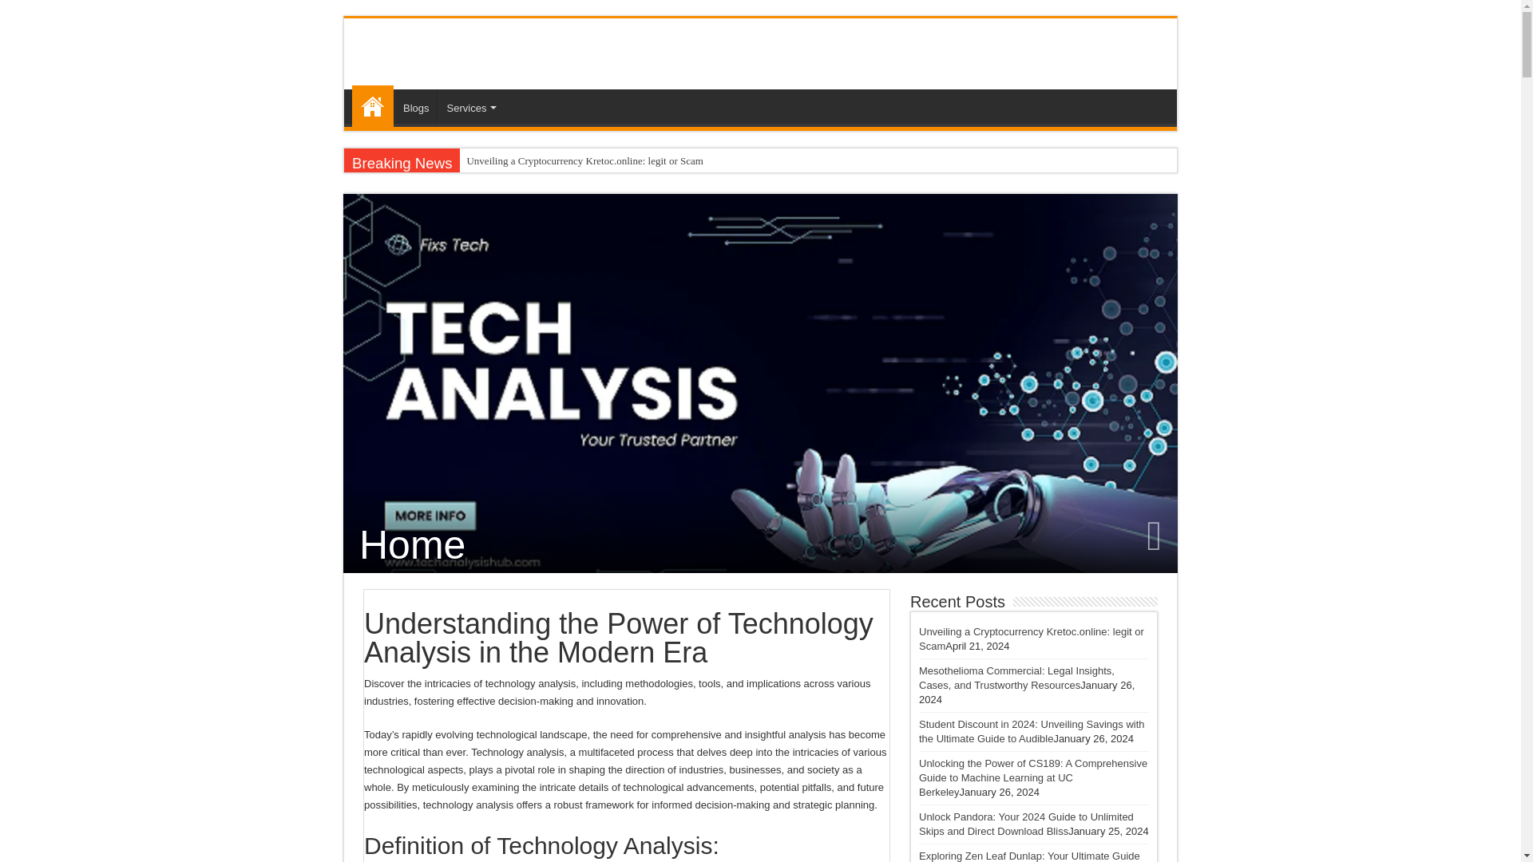 This screenshot has height=862, width=1533. I want to click on Unveiling a Cryptocurrency Kretoc.online: legit or Scam, so click(664, 161).